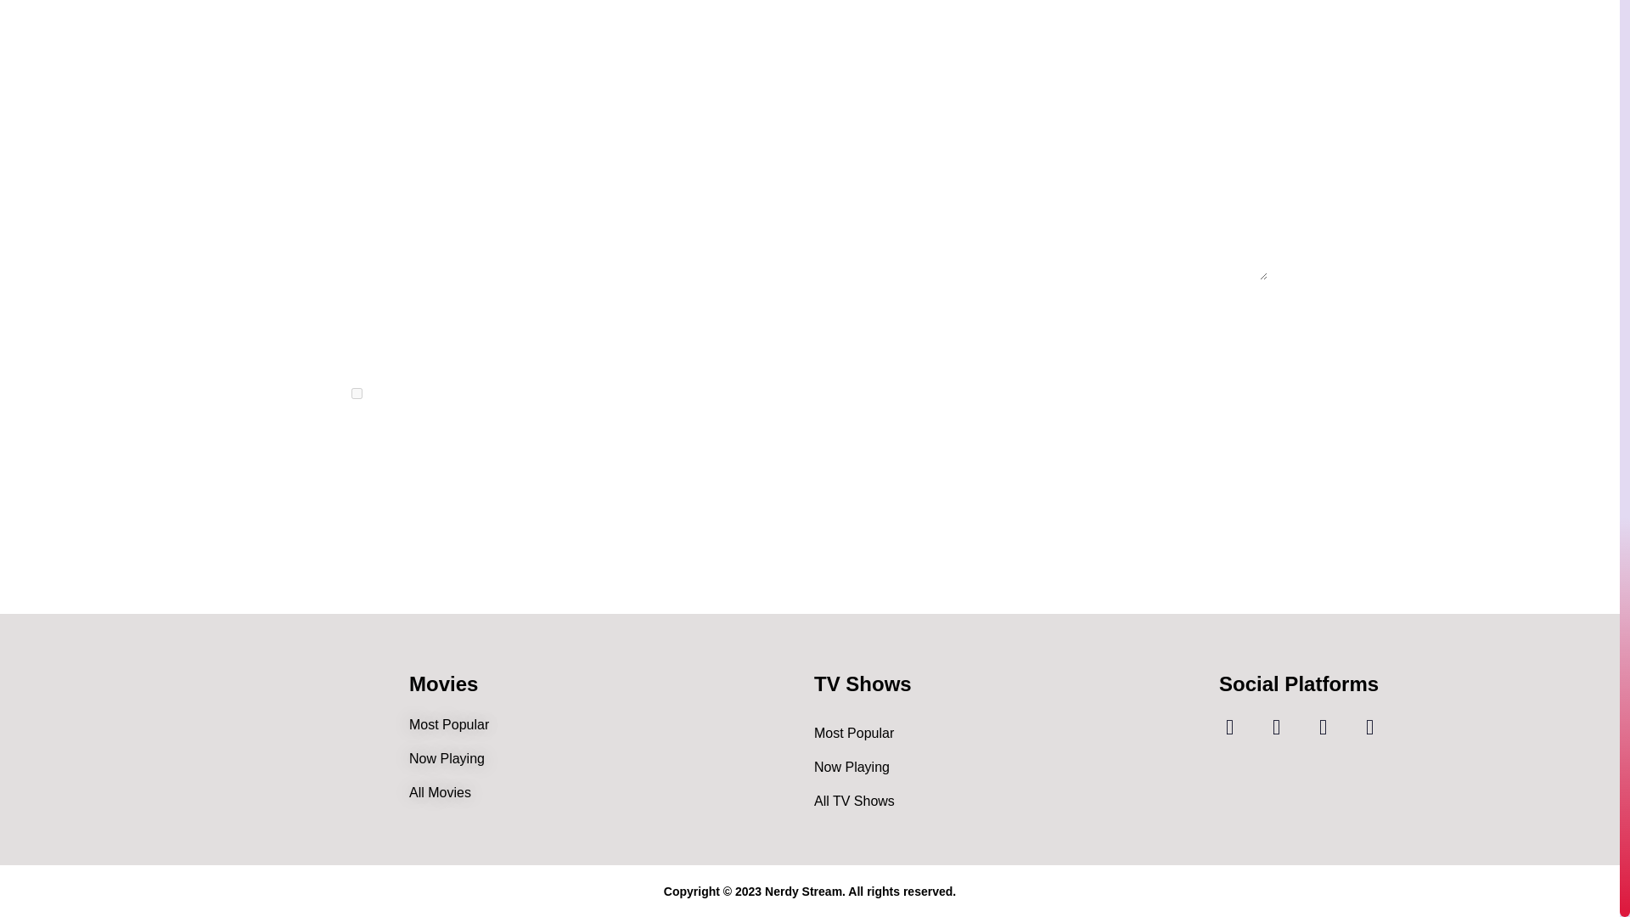 This screenshot has width=1630, height=917. What do you see at coordinates (357, 392) in the screenshot?
I see `yes` at bounding box center [357, 392].